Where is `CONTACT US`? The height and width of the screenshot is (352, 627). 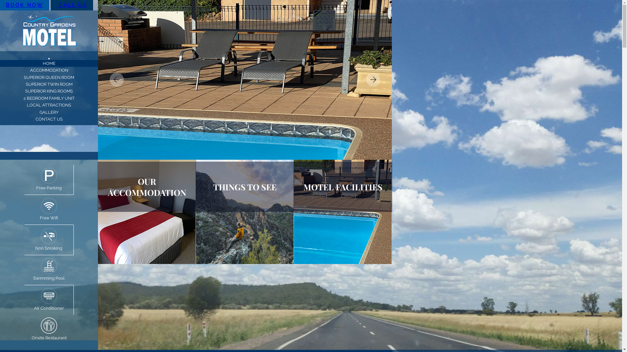 CONTACT US is located at coordinates (49, 119).